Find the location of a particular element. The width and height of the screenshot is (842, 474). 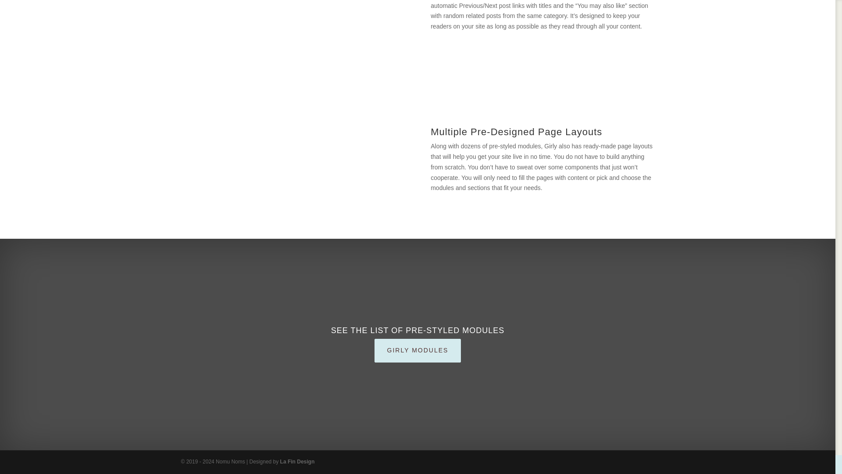

La Fin Design is located at coordinates (297, 462).